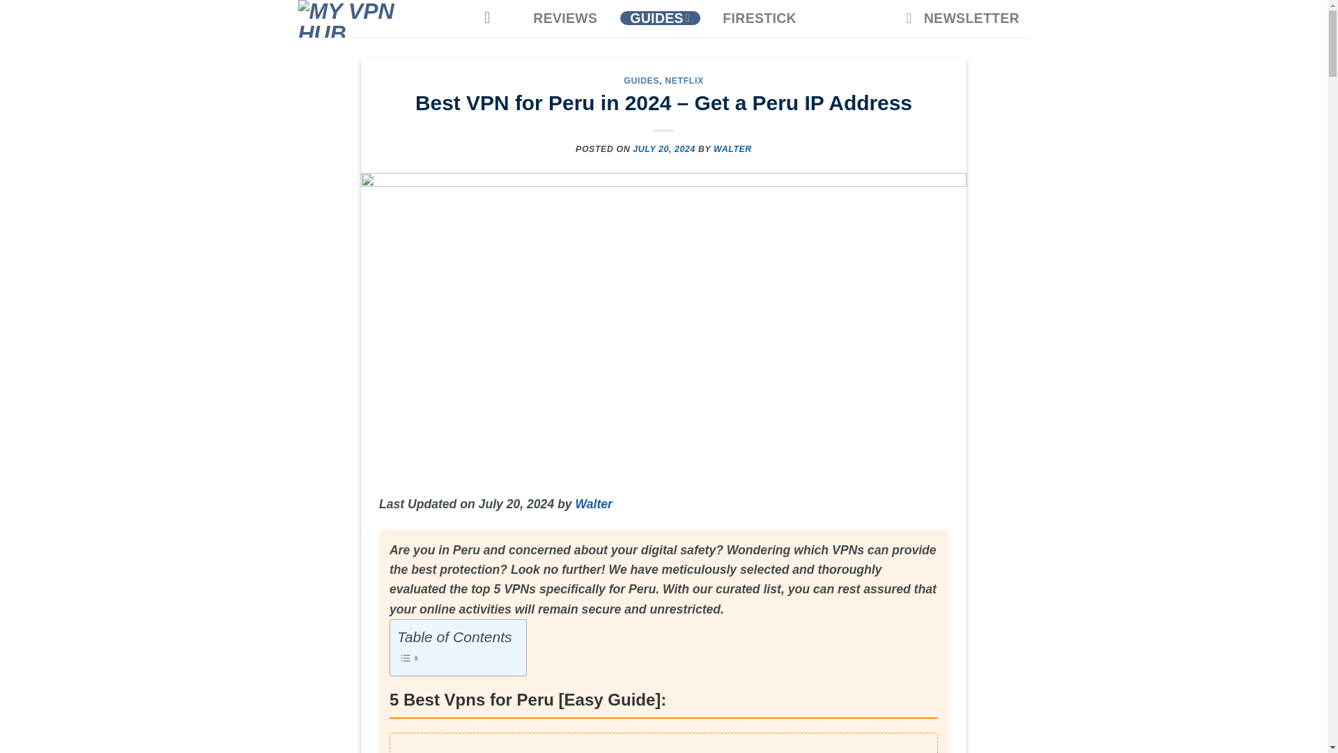  What do you see at coordinates (962, 18) in the screenshot?
I see `Sign up for Newsletter` at bounding box center [962, 18].